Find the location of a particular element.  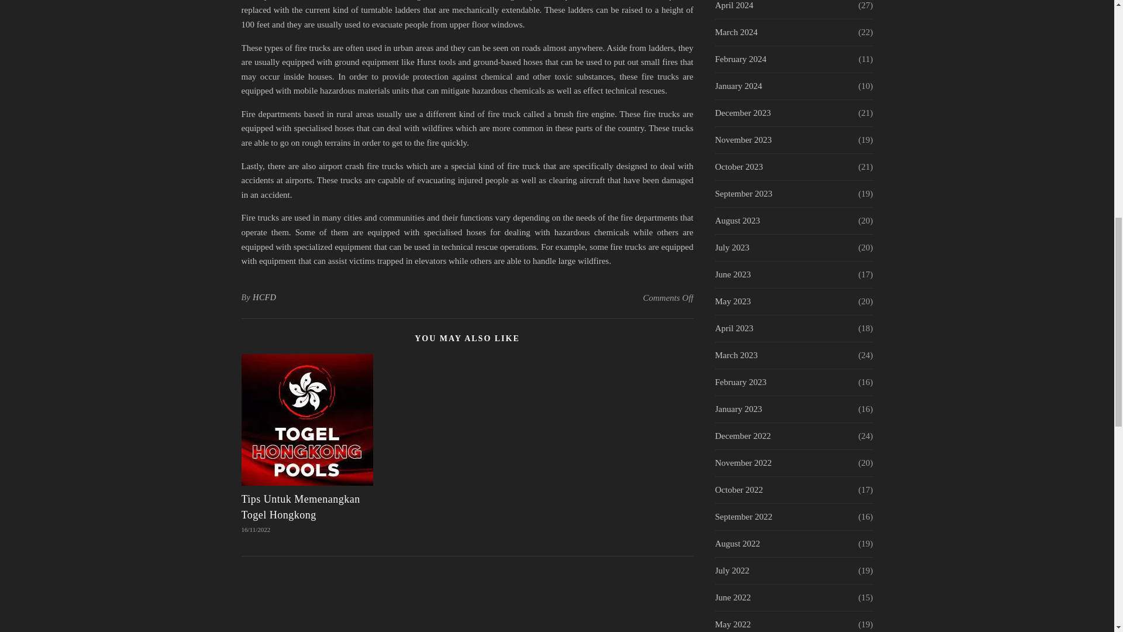

November 2023 is located at coordinates (743, 140).